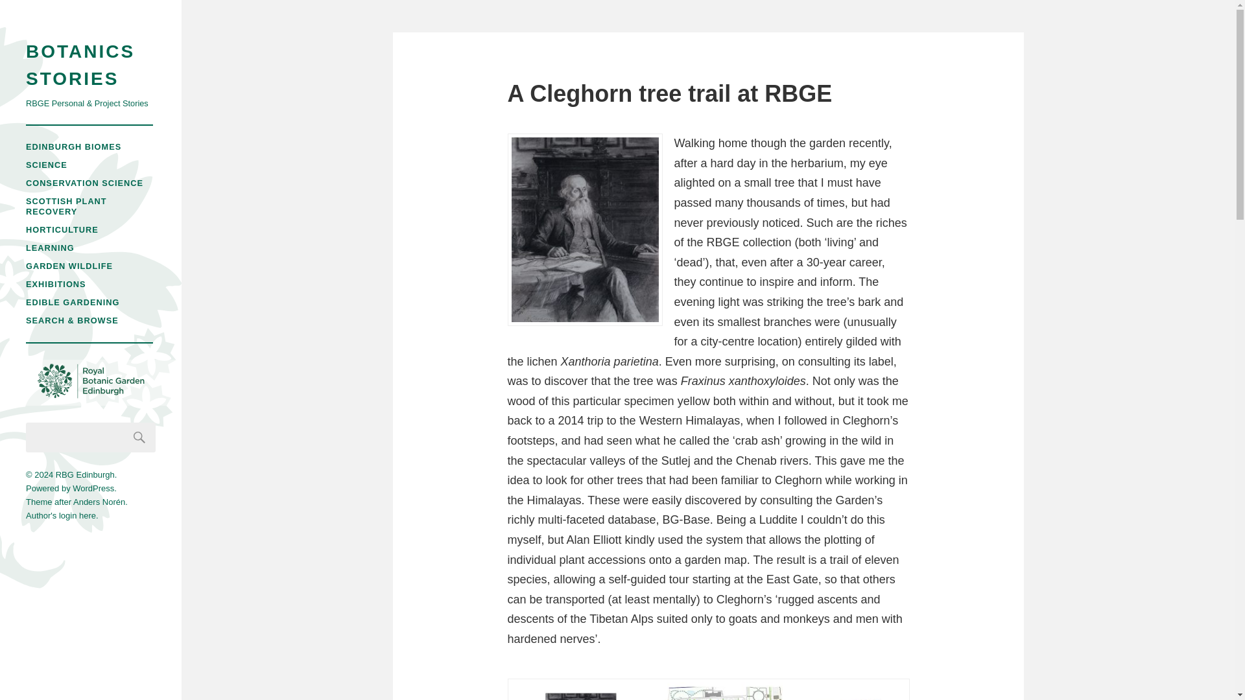 The width and height of the screenshot is (1245, 700). What do you see at coordinates (85, 474) in the screenshot?
I see `RBG Edinburgh` at bounding box center [85, 474].